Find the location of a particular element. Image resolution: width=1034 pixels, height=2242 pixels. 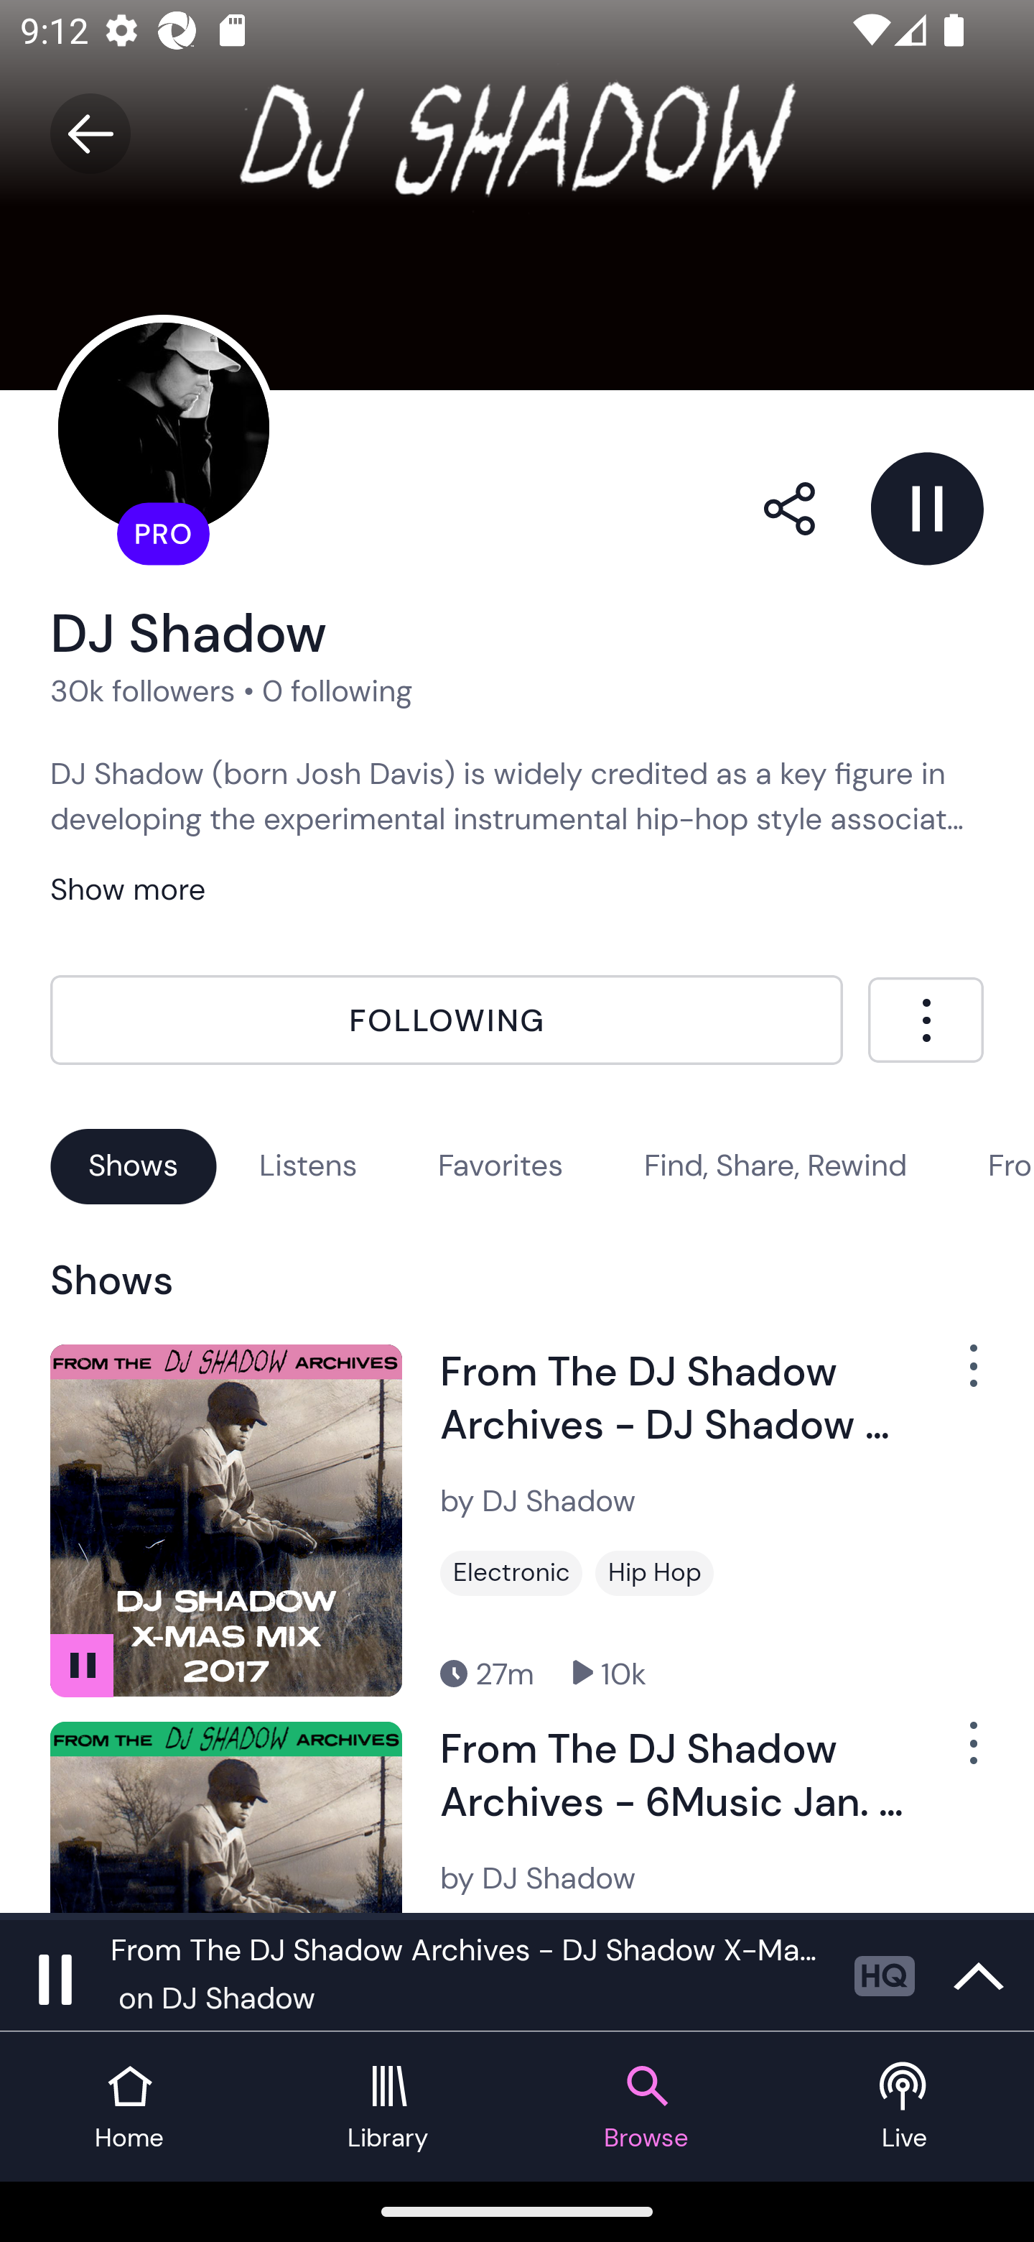

Favorites is located at coordinates (500, 1166).